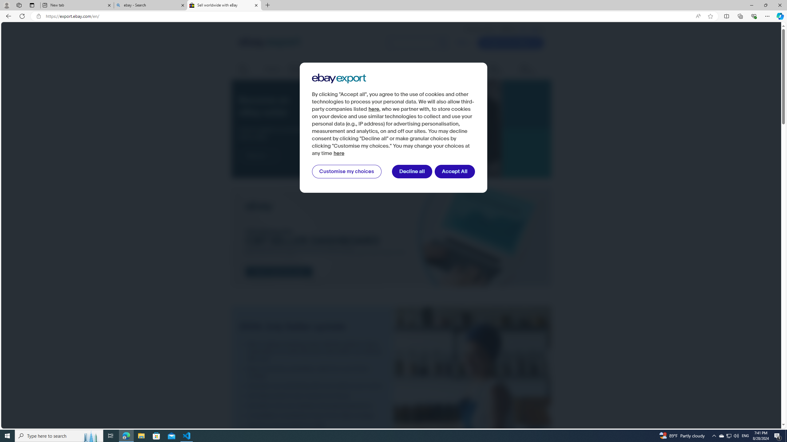 This screenshot has height=442, width=787. Describe the element at coordinates (368, 16) in the screenshot. I see `Address and search bar` at that location.